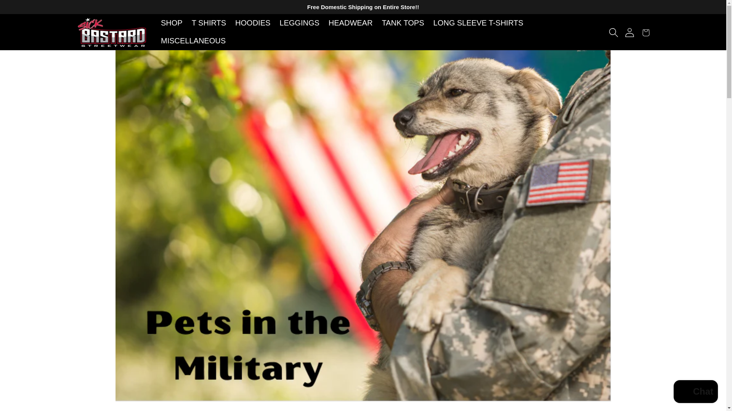 The height and width of the screenshot is (411, 732). I want to click on LEGGINGS, so click(299, 23).